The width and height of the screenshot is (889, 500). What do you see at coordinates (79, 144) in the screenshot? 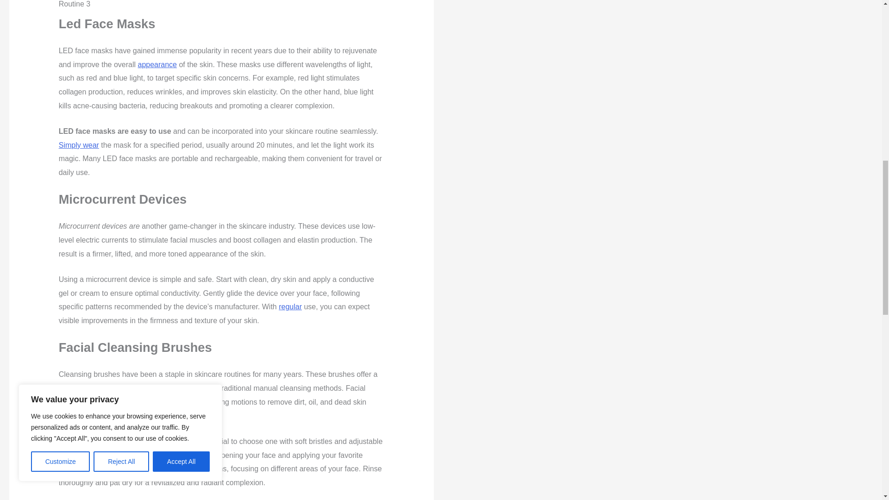
I see `Simply wear` at bounding box center [79, 144].